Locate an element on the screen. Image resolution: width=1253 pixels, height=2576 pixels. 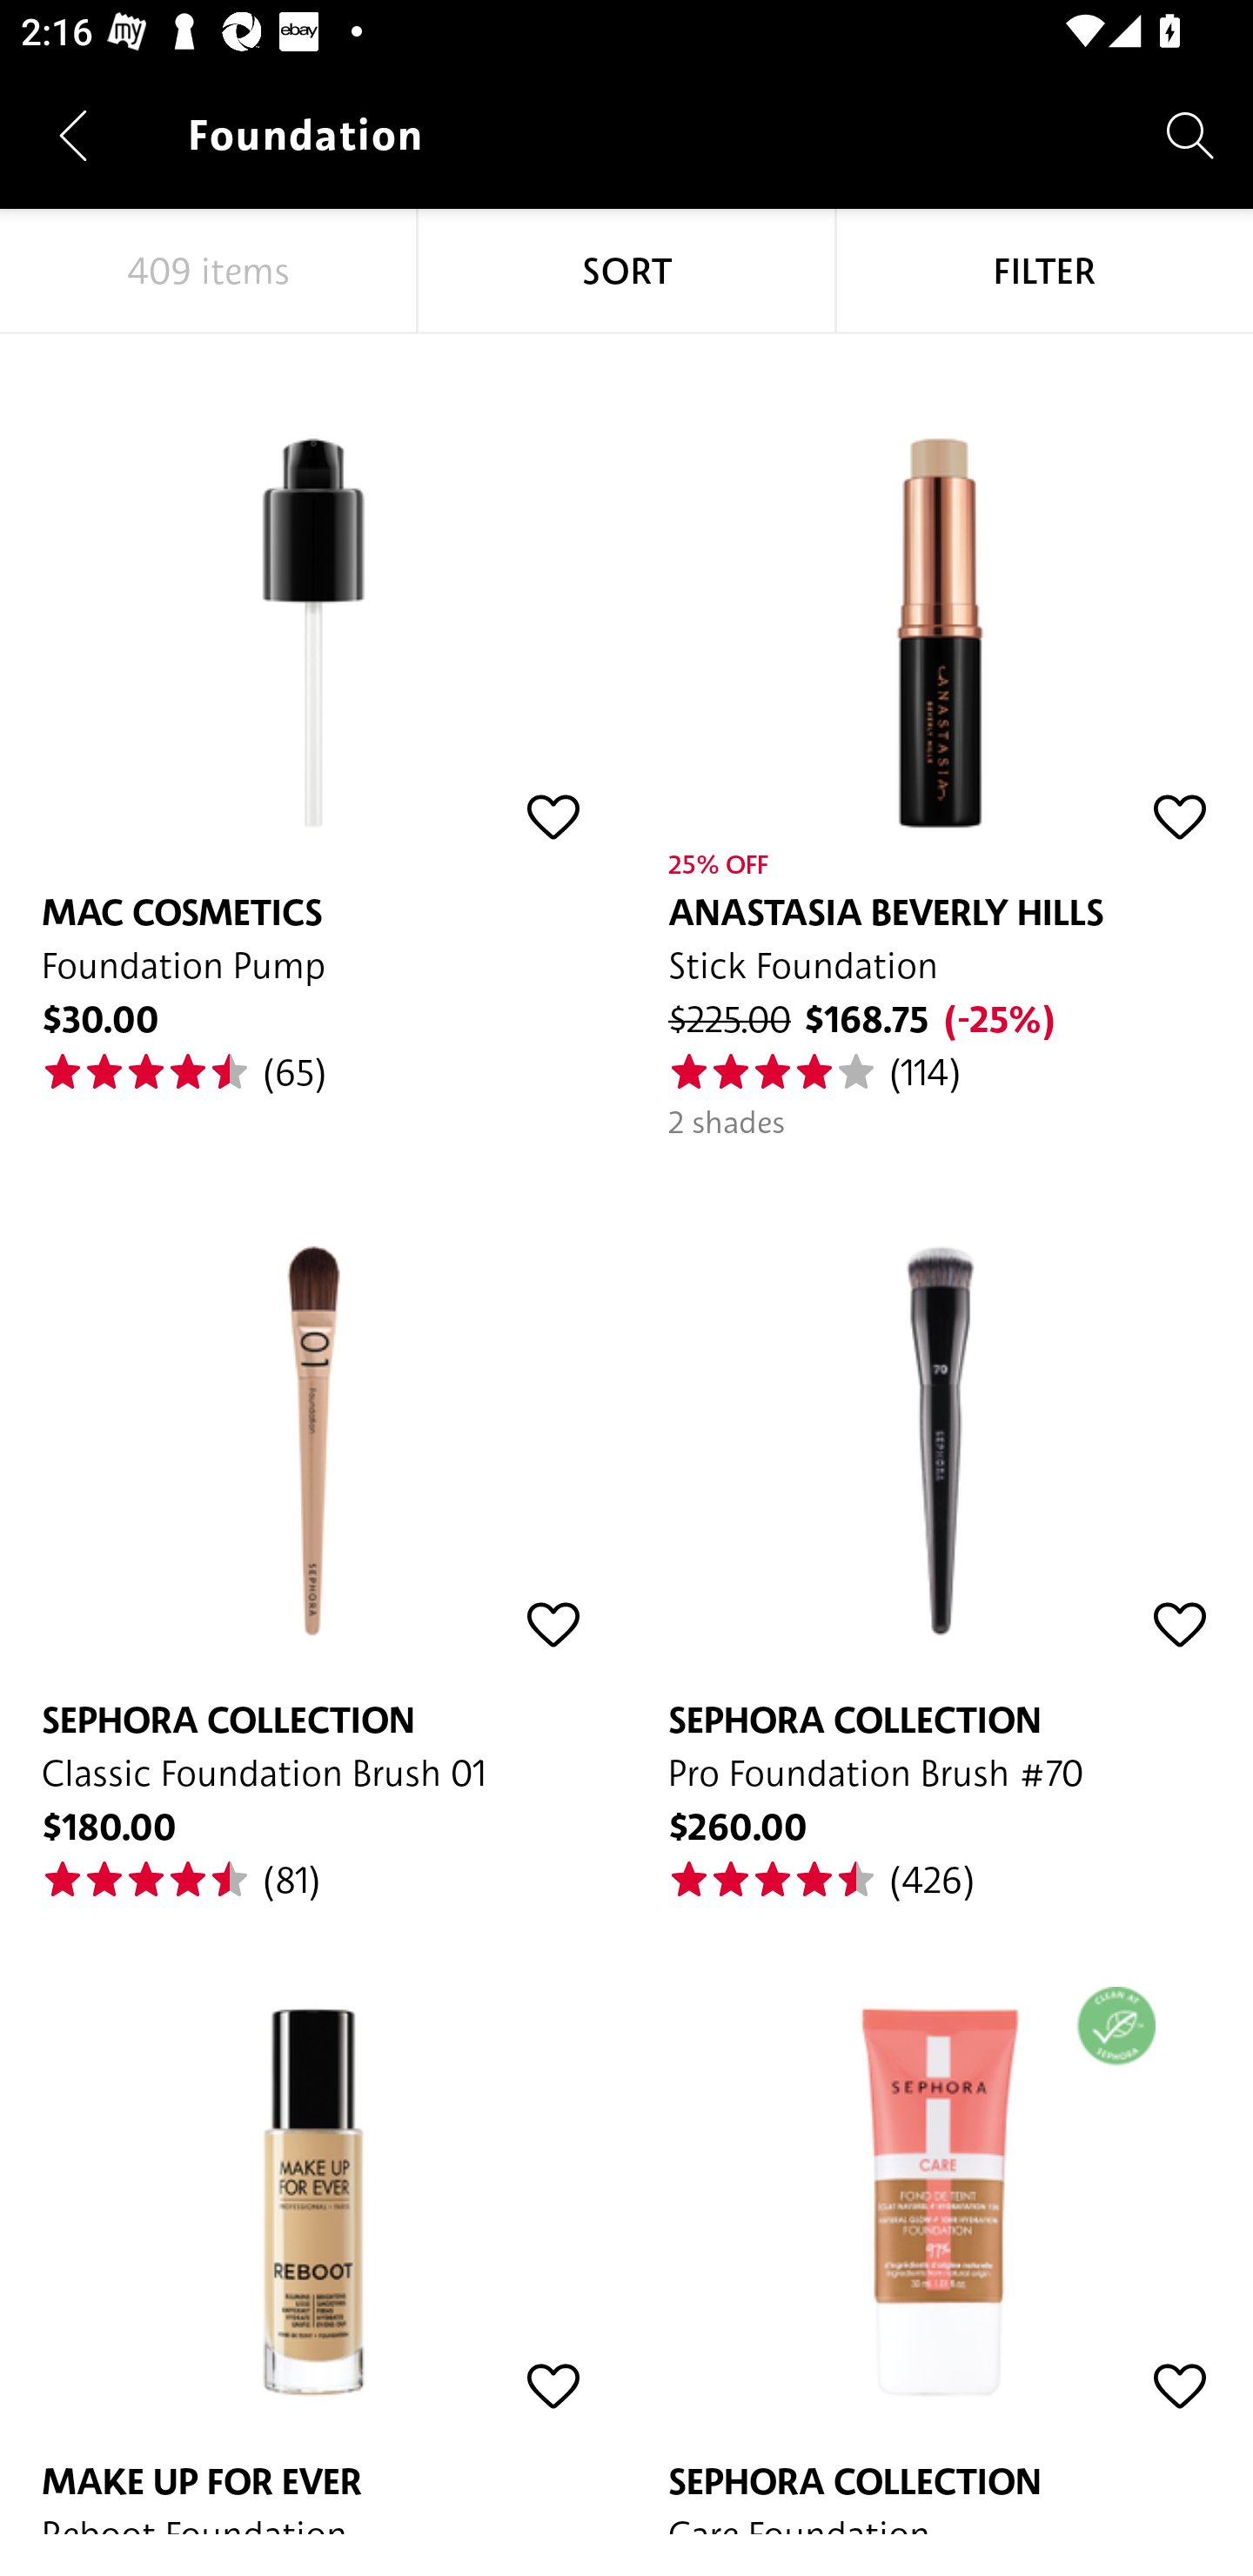
MAKE UP FOR EVER Reboot Foundation $430.00 is located at coordinates (313, 2219).